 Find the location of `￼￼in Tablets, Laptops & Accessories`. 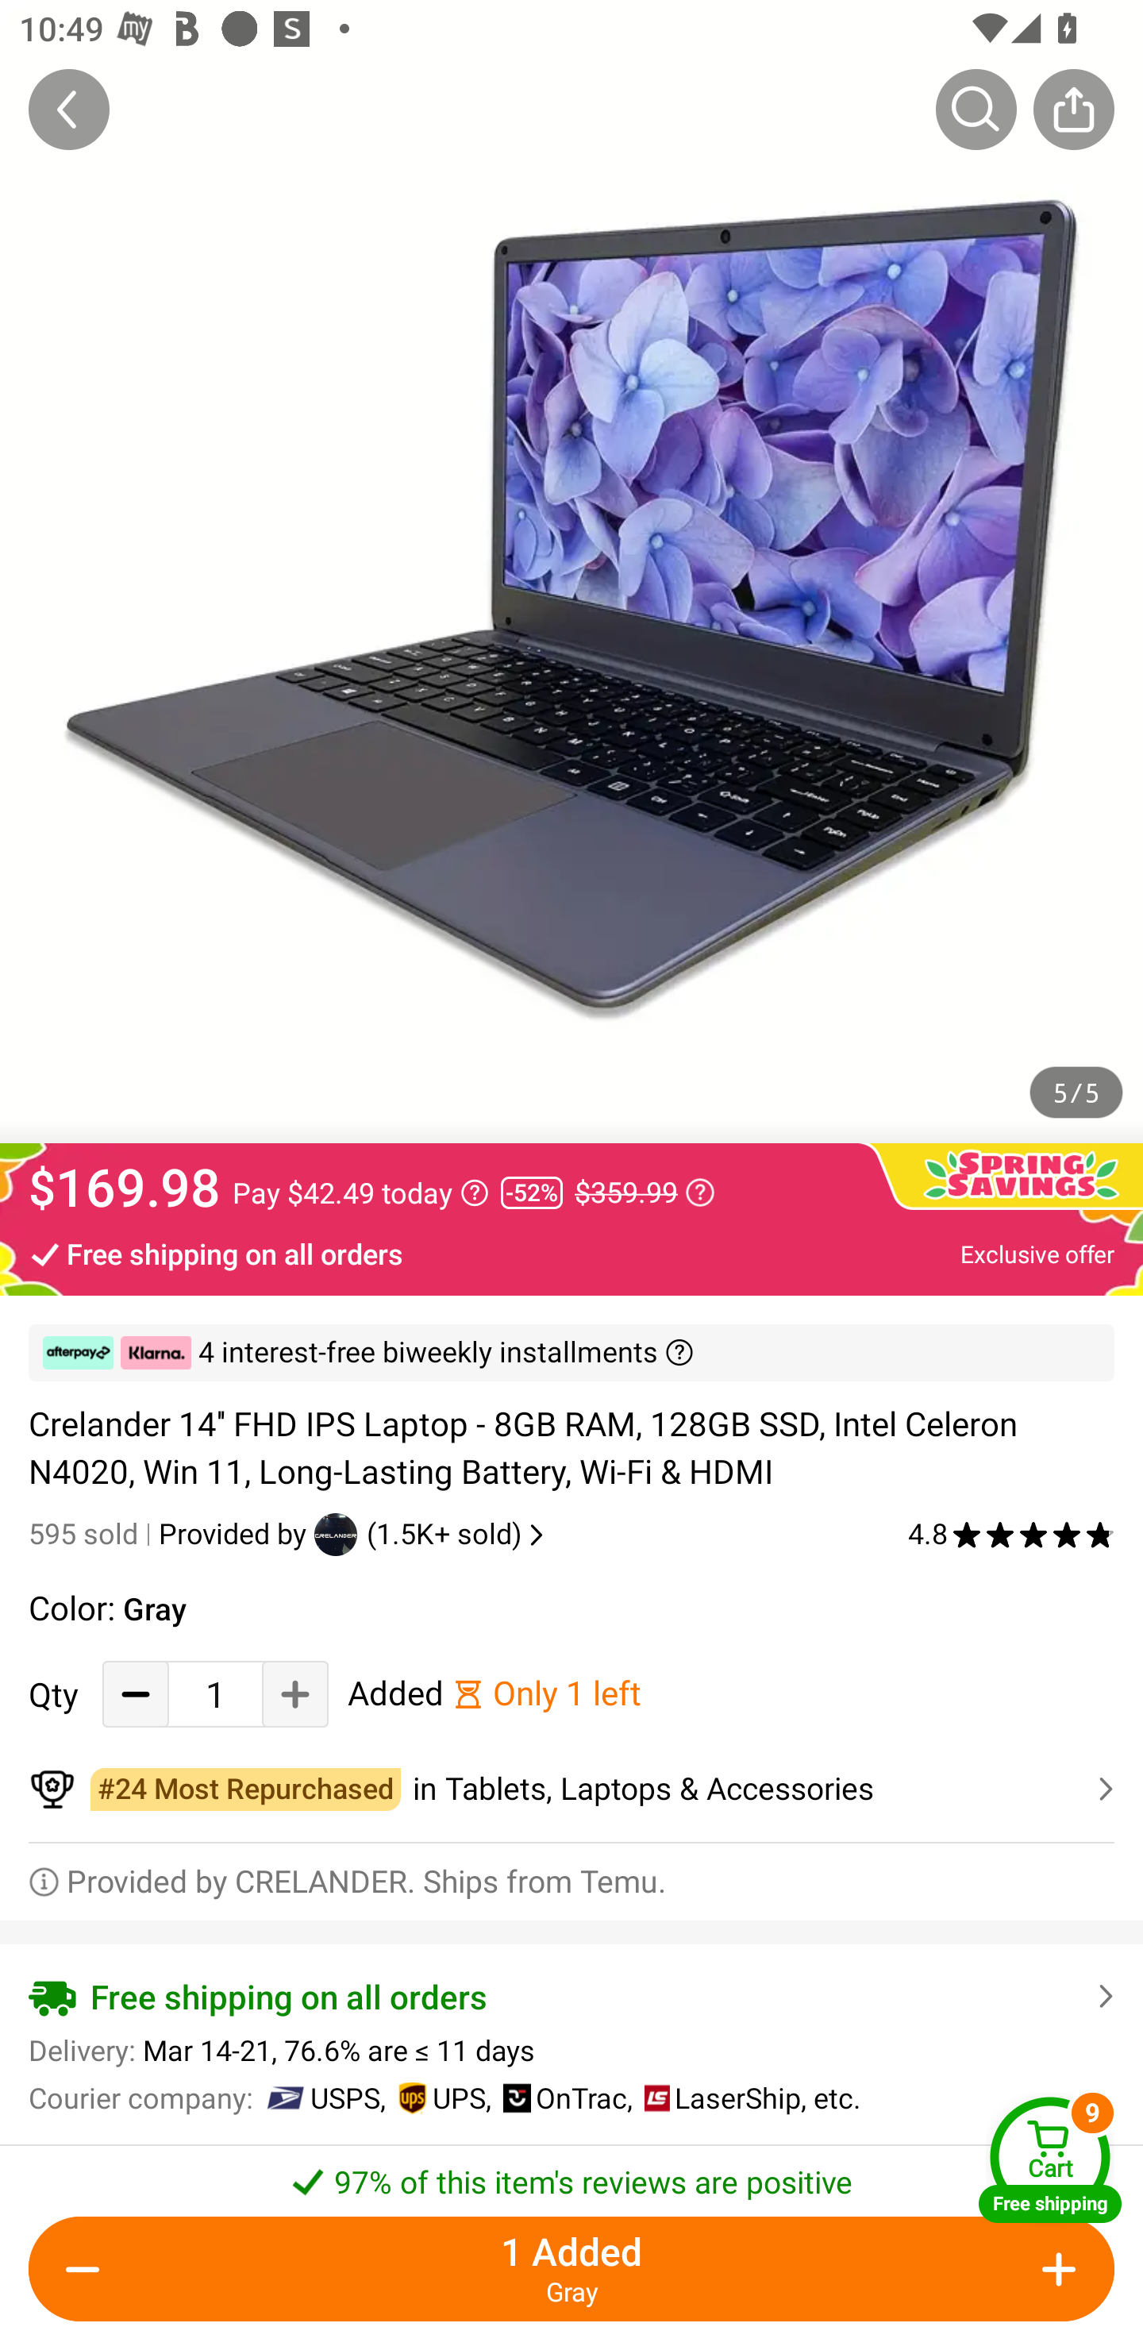

￼￼in Tablets, Laptops & Accessories is located at coordinates (571, 1789).